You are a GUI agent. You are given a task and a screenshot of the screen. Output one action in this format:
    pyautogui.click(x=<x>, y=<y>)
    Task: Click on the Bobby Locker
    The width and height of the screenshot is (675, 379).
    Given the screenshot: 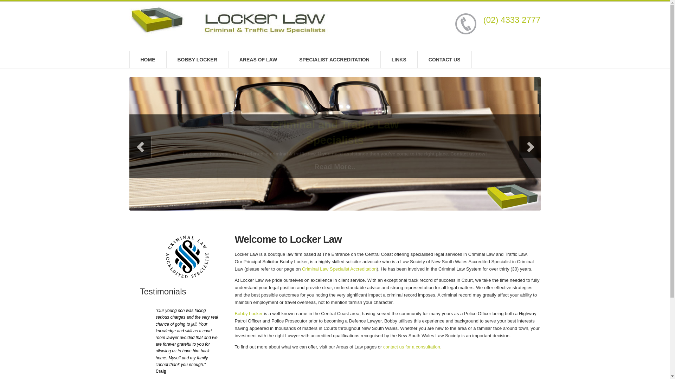 What is the action you would take?
    pyautogui.click(x=249, y=314)
    